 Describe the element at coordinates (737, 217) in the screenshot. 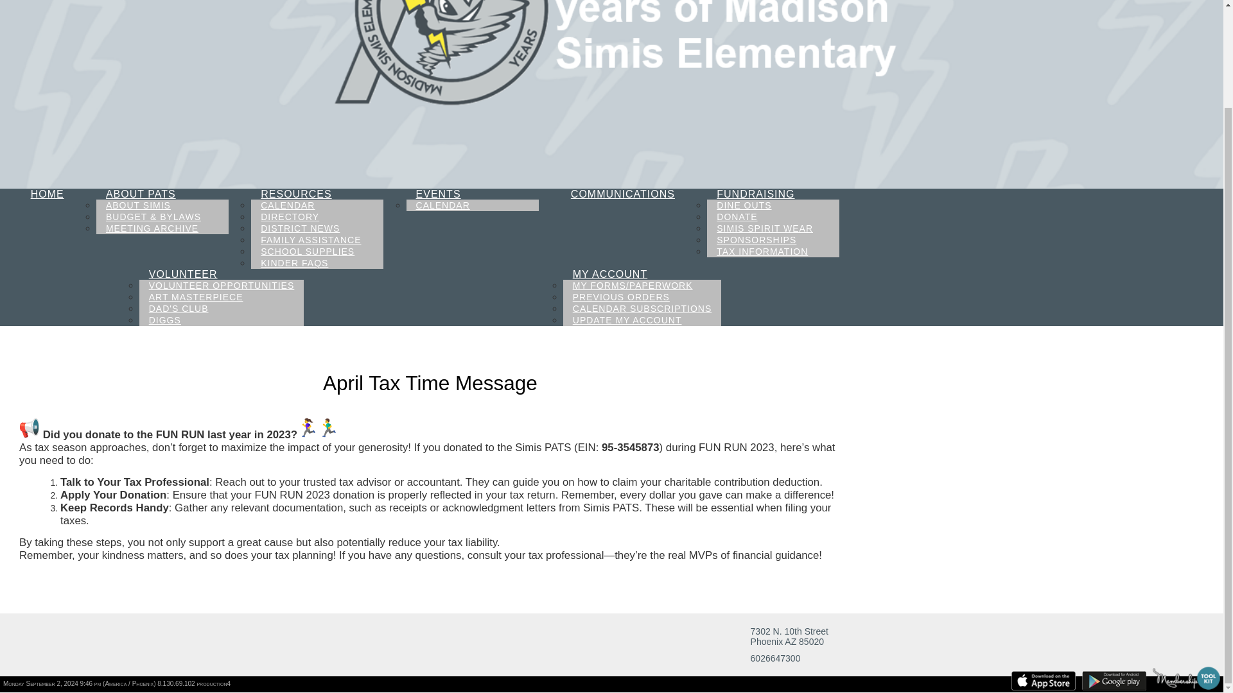

I see `DONATE` at that location.